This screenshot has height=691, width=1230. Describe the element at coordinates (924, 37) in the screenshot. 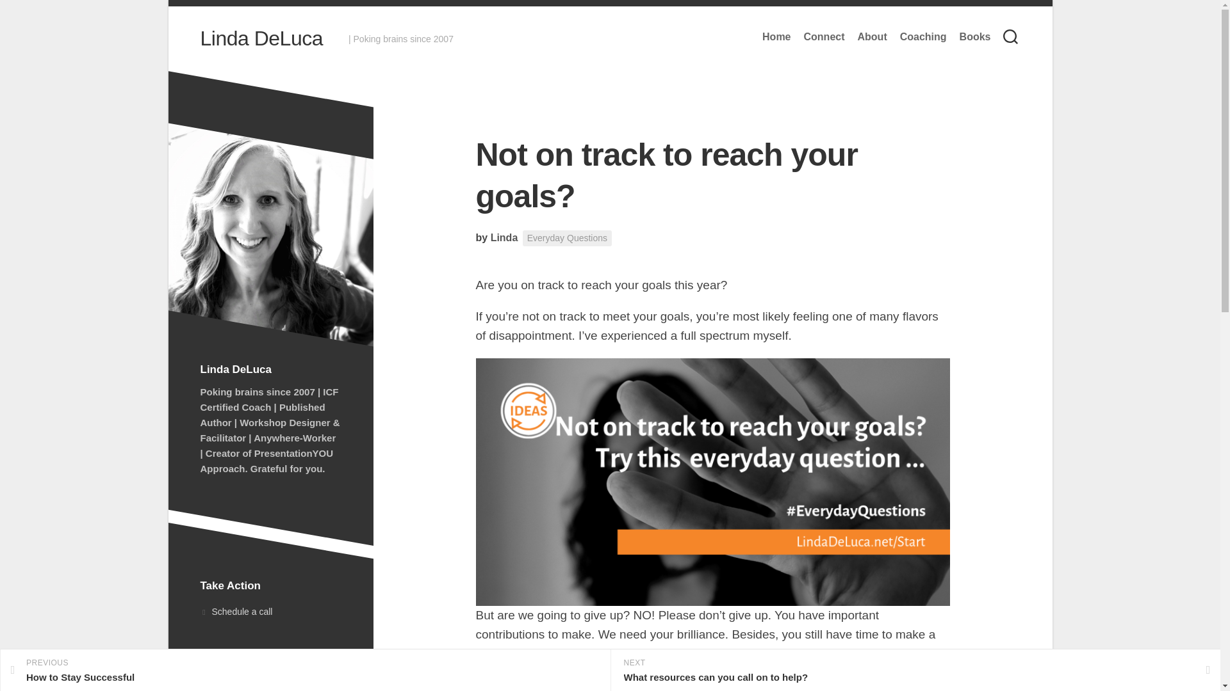

I see `Coaching` at that location.